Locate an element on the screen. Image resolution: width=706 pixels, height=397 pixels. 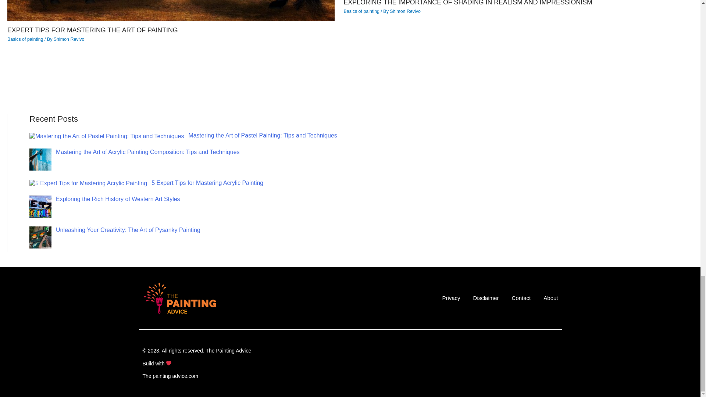
View all posts by Shimon Revivo is located at coordinates (405, 11).